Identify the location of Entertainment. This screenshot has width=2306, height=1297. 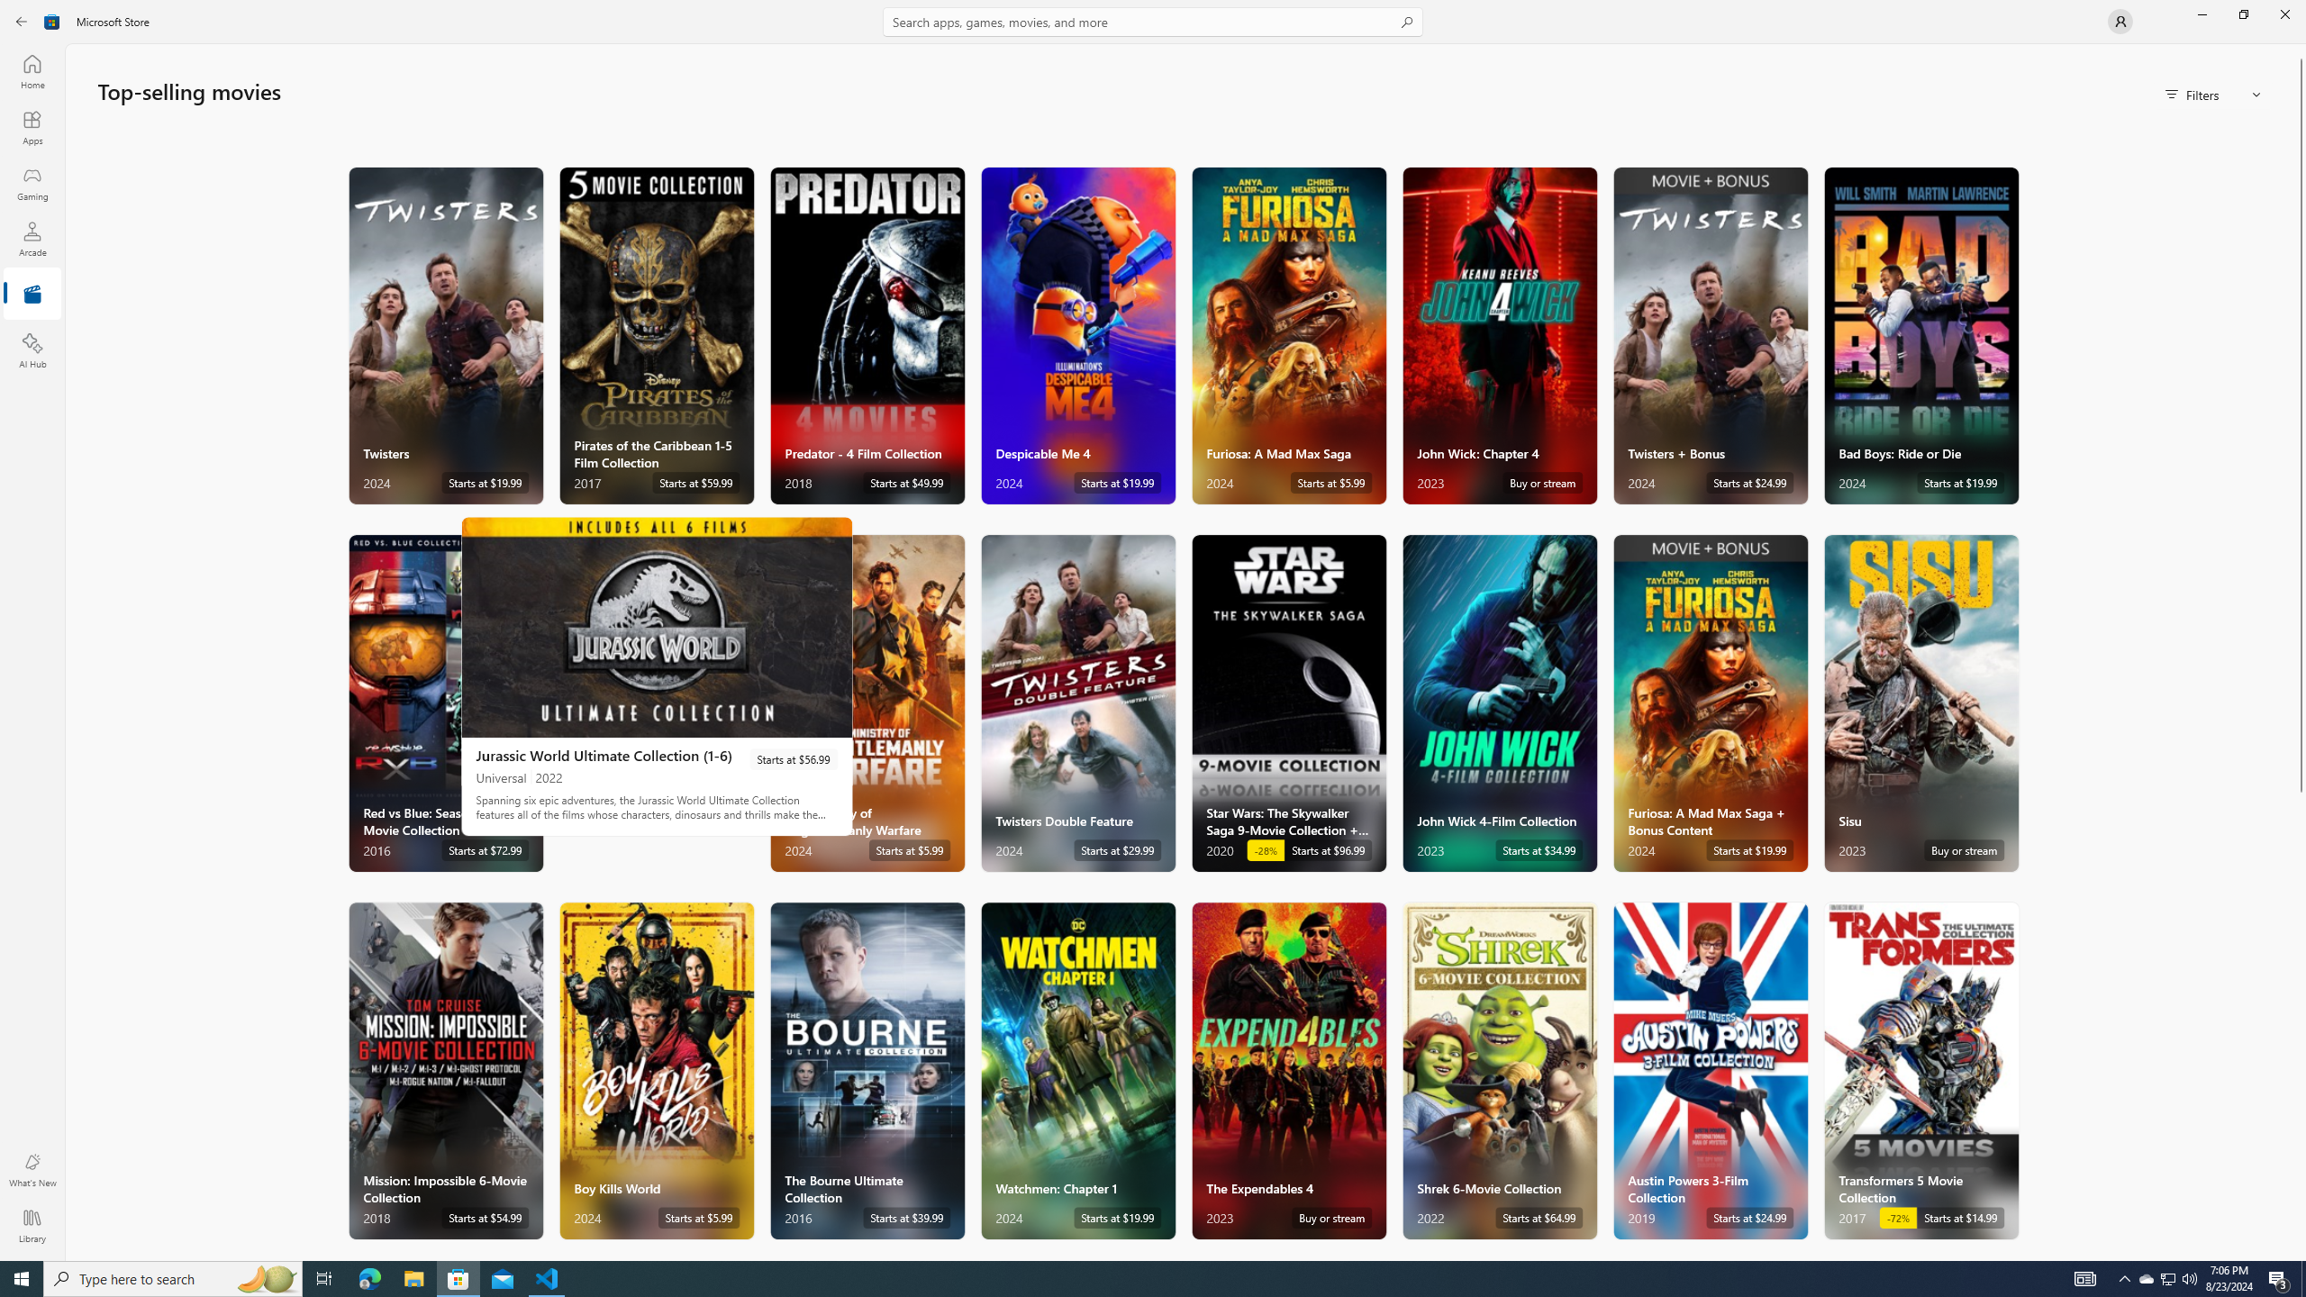
(32, 295).